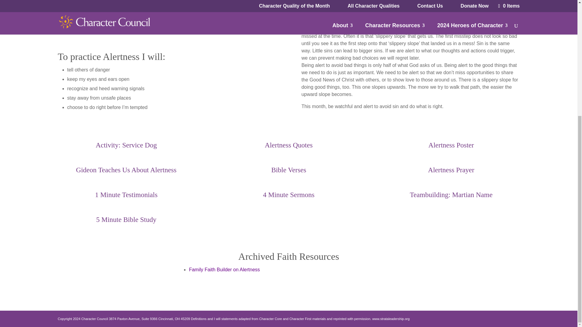  What do you see at coordinates (126, 145) in the screenshot?
I see `Activity: Service Dog` at bounding box center [126, 145].